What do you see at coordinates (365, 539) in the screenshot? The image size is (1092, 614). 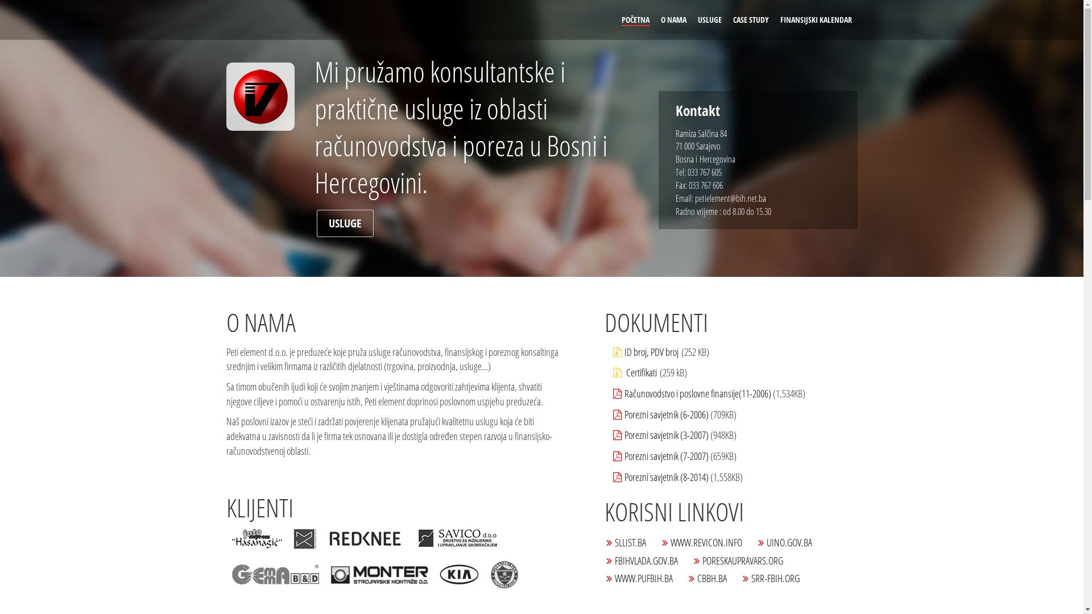 I see `Redknee BH doo, Sarajevo` at bounding box center [365, 539].